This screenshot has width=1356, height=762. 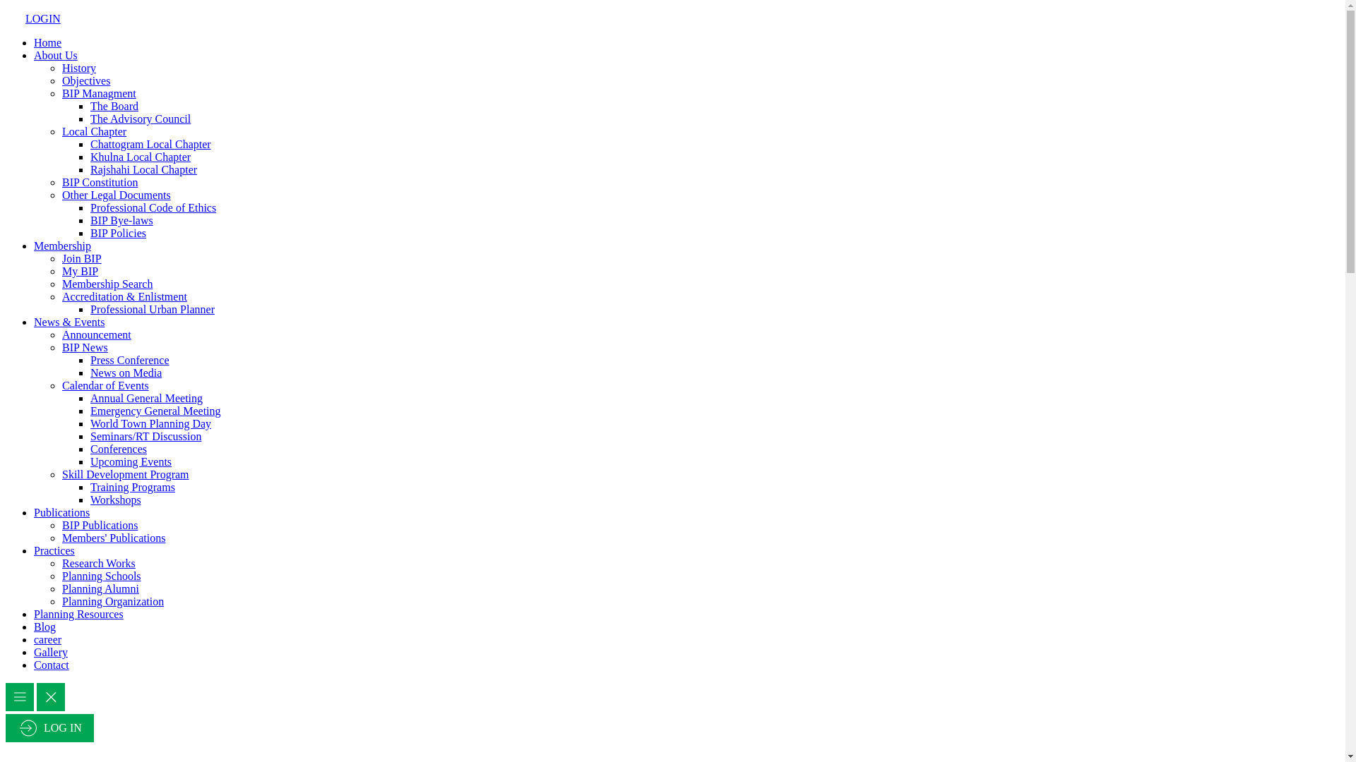 What do you see at coordinates (124, 296) in the screenshot?
I see `Accreditation & Enlistment` at bounding box center [124, 296].